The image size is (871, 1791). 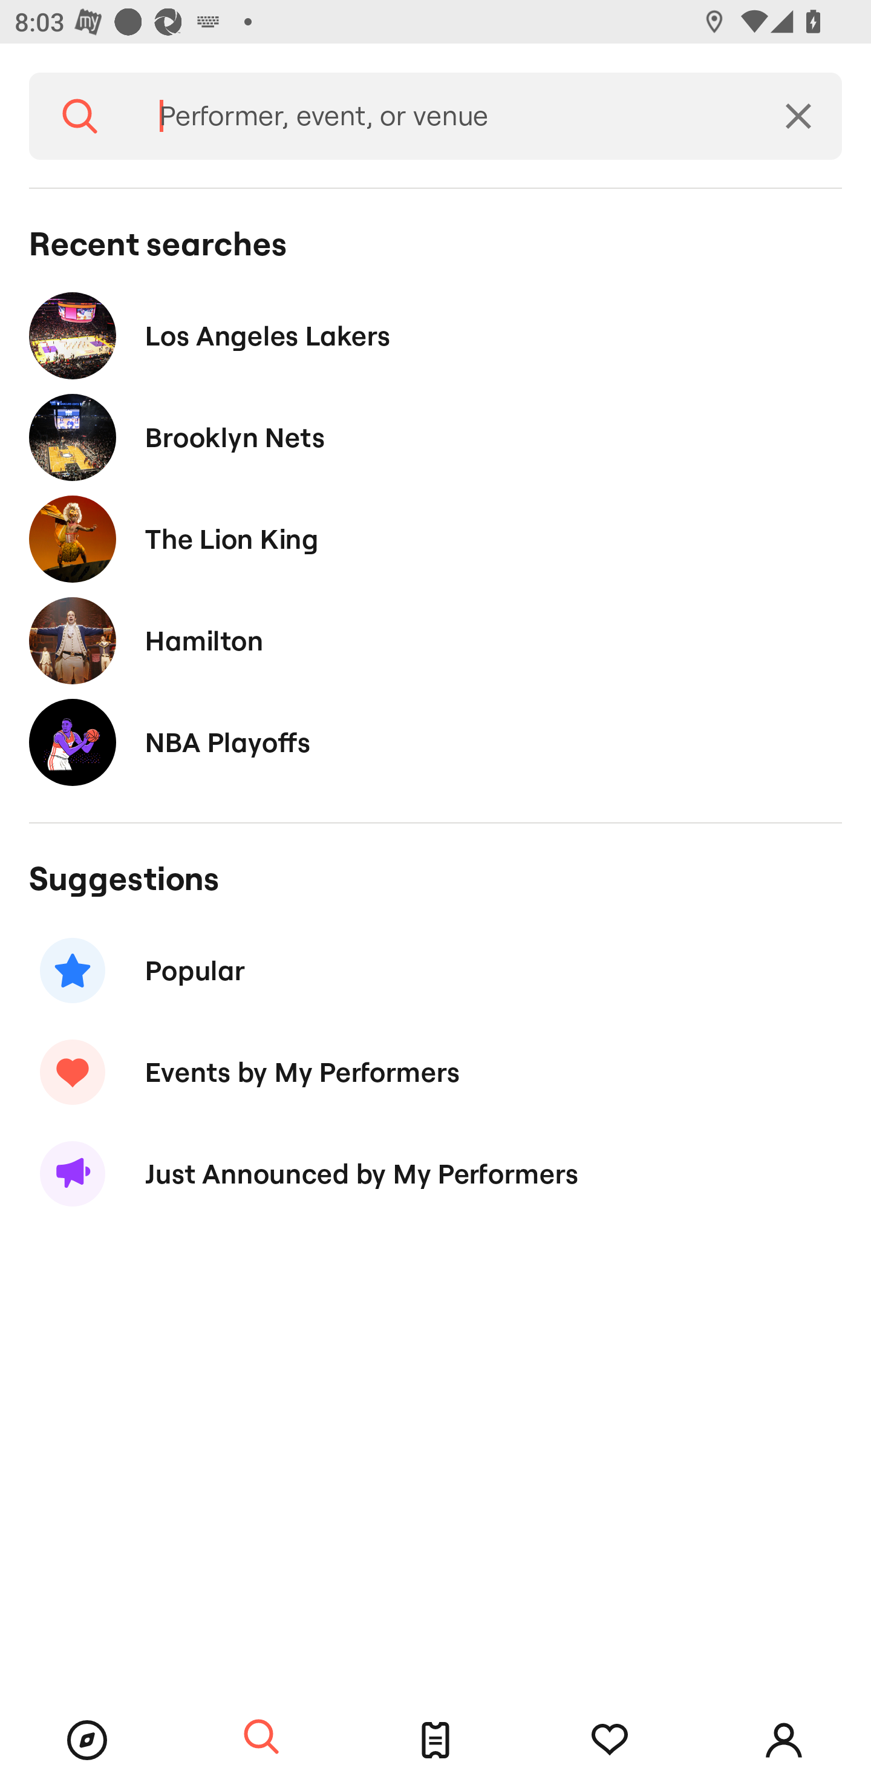 I want to click on Browse, so click(x=87, y=1740).